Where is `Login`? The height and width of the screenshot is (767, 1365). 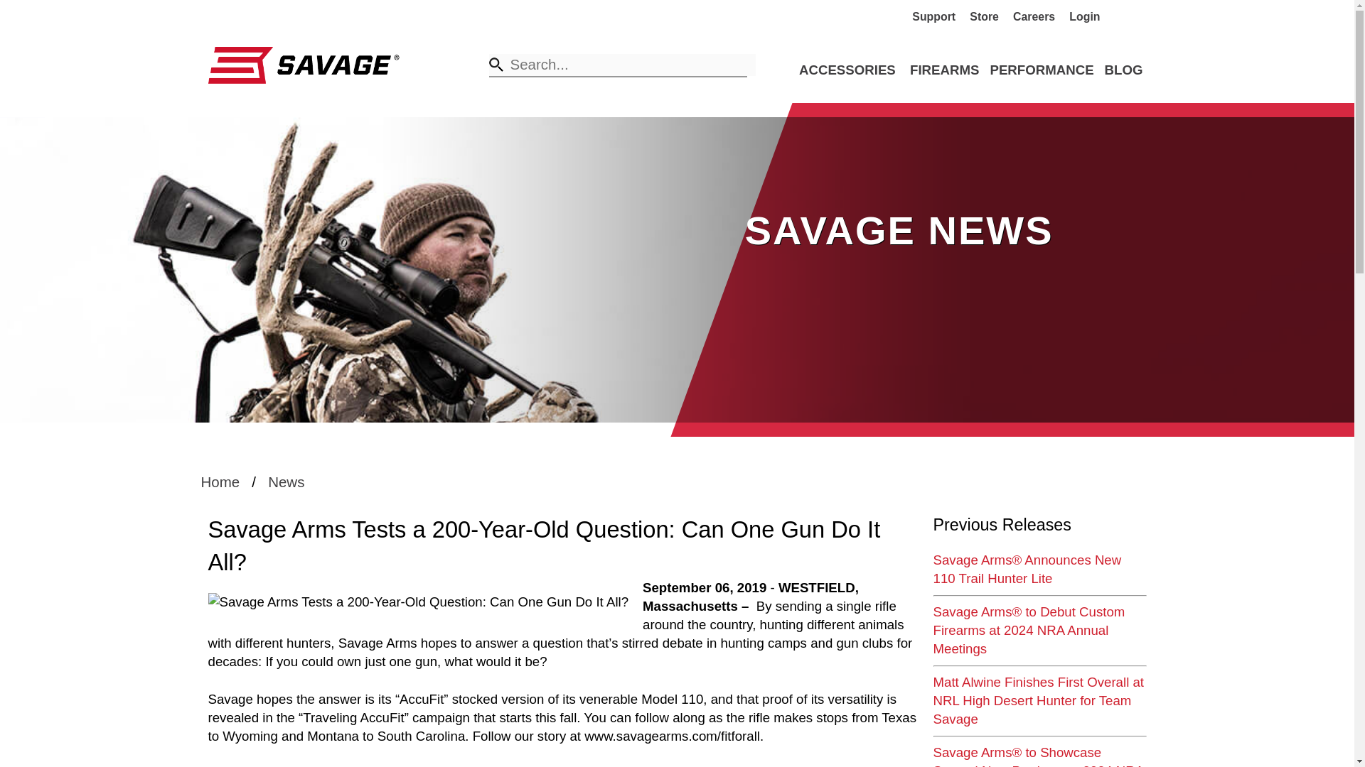
Login is located at coordinates (1089, 17).